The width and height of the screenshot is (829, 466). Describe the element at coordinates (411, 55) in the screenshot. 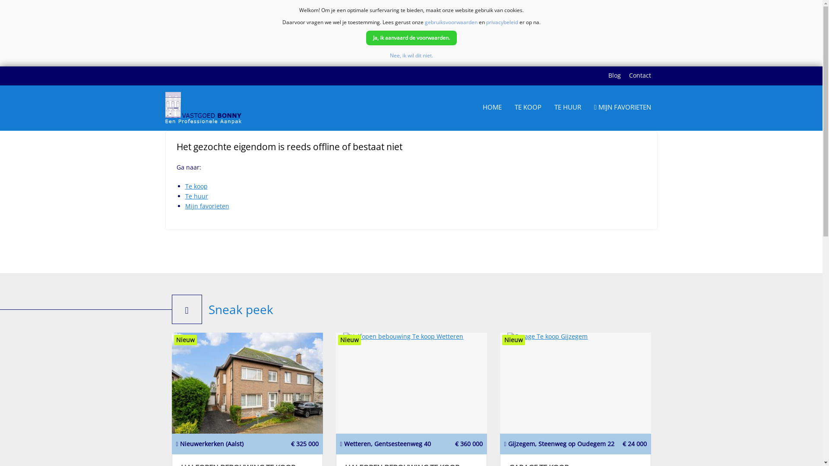

I see `Nee, ik wil dit niet.` at that location.